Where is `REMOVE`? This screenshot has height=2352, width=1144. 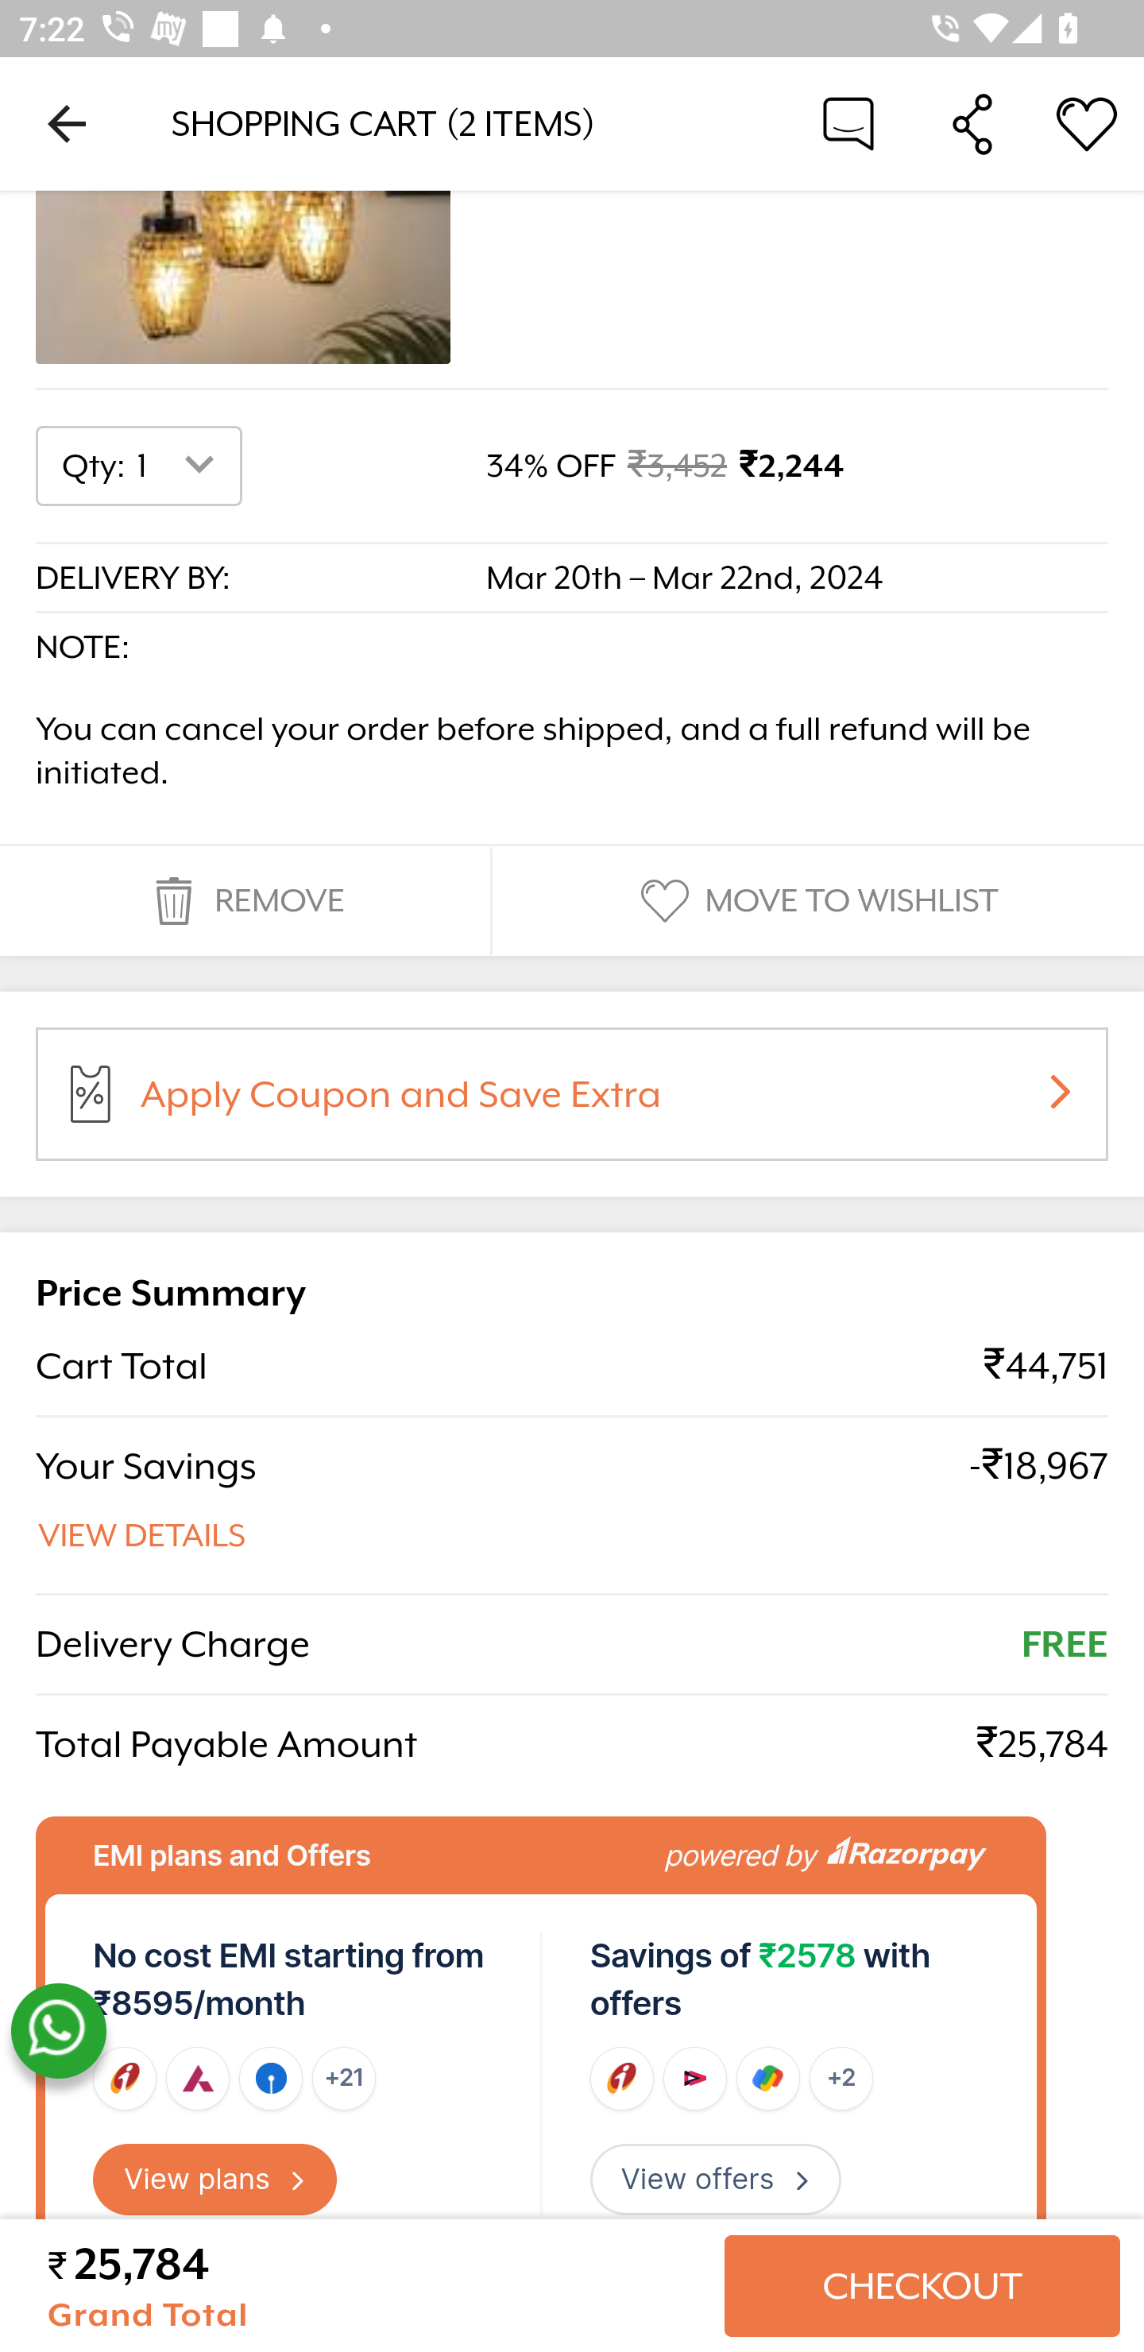
REMOVE is located at coordinates (245, 899).